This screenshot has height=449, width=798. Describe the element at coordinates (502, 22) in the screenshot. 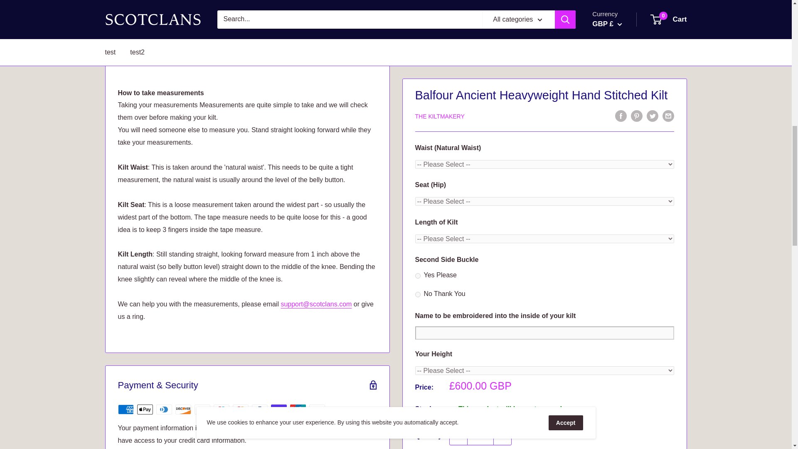

I see `Increase quantity by 1` at that location.